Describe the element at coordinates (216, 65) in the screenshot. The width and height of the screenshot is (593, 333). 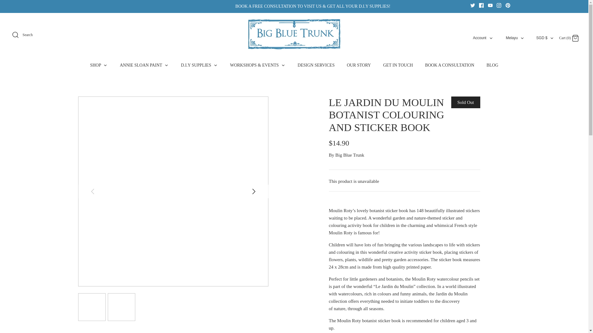
I see `RIGHT` at that location.